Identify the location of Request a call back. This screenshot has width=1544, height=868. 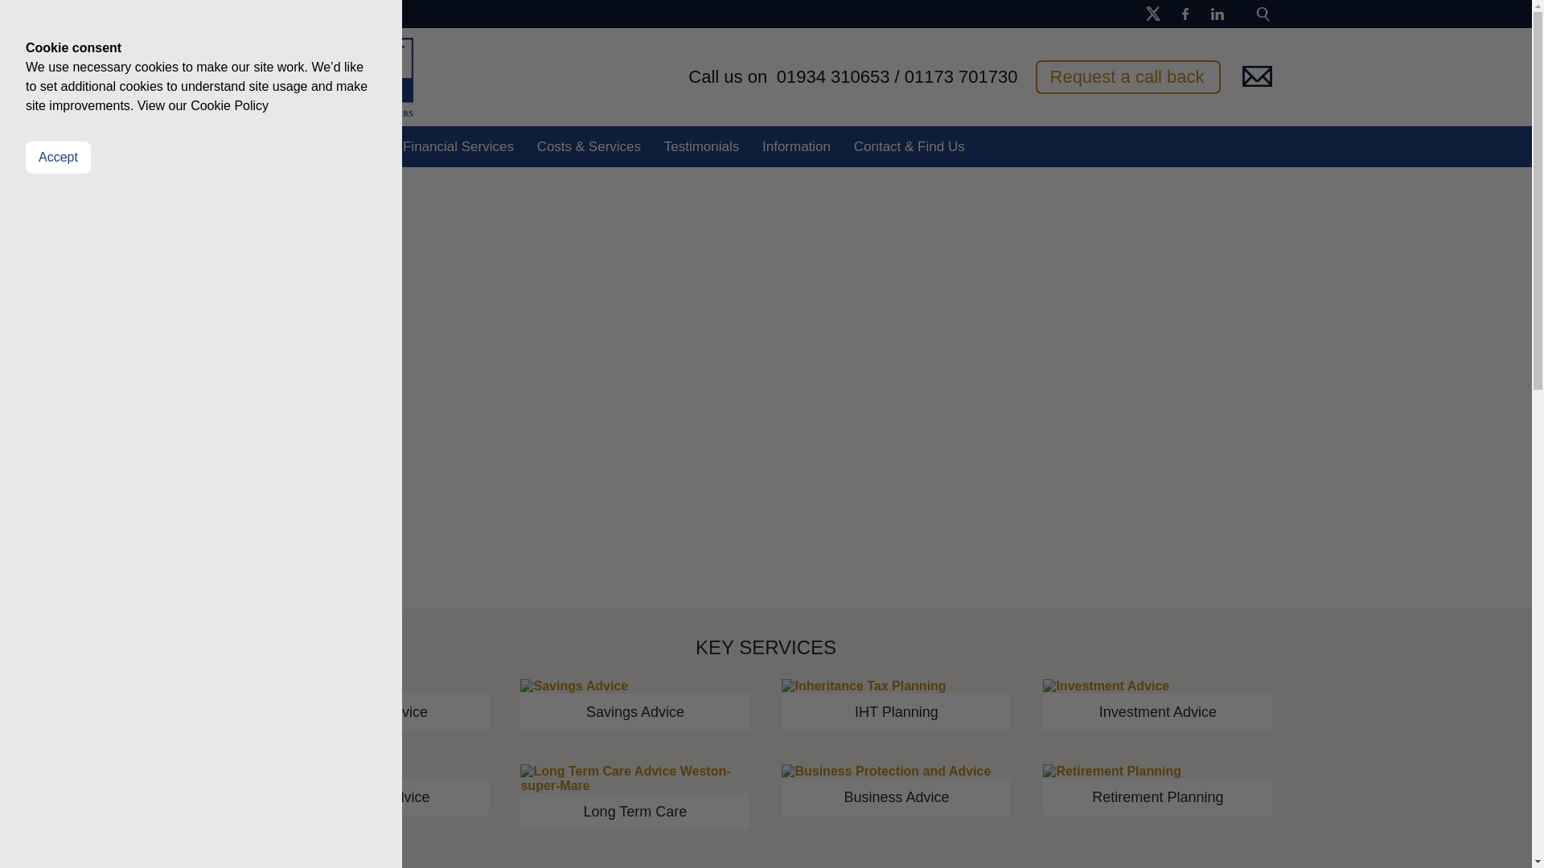
(1128, 76).